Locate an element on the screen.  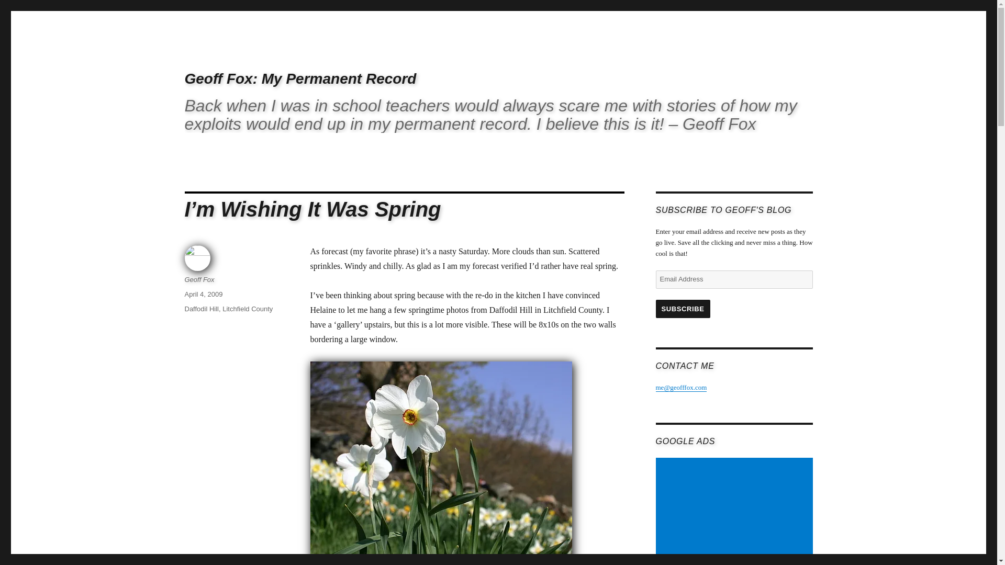
April 4, 2009 is located at coordinates (203, 294).